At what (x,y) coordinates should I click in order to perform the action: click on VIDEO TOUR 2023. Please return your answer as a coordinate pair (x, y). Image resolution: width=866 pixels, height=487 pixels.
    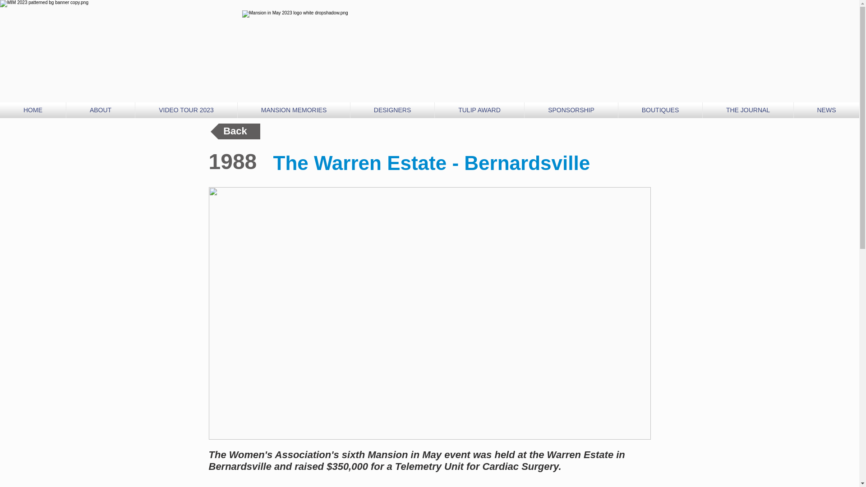
    Looking at the image, I should click on (186, 110).